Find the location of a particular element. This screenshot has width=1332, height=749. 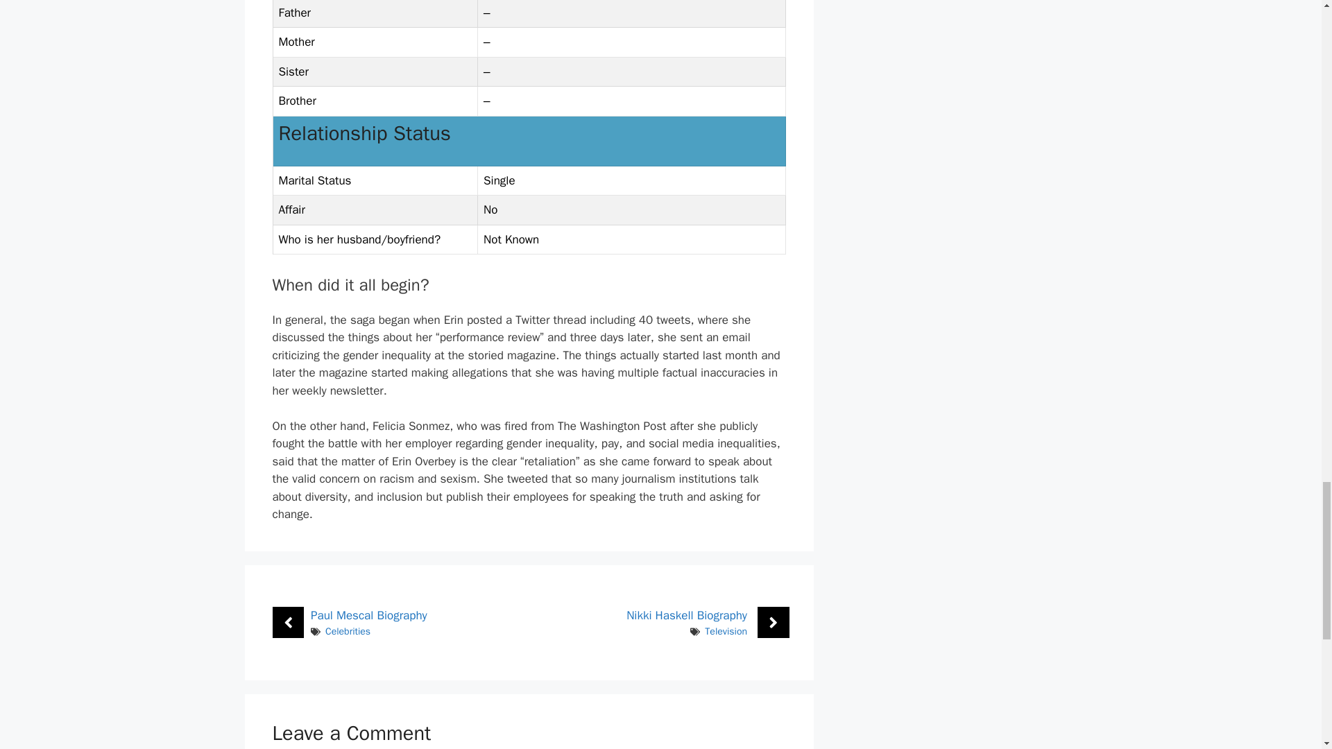

Celebrities is located at coordinates (347, 631).